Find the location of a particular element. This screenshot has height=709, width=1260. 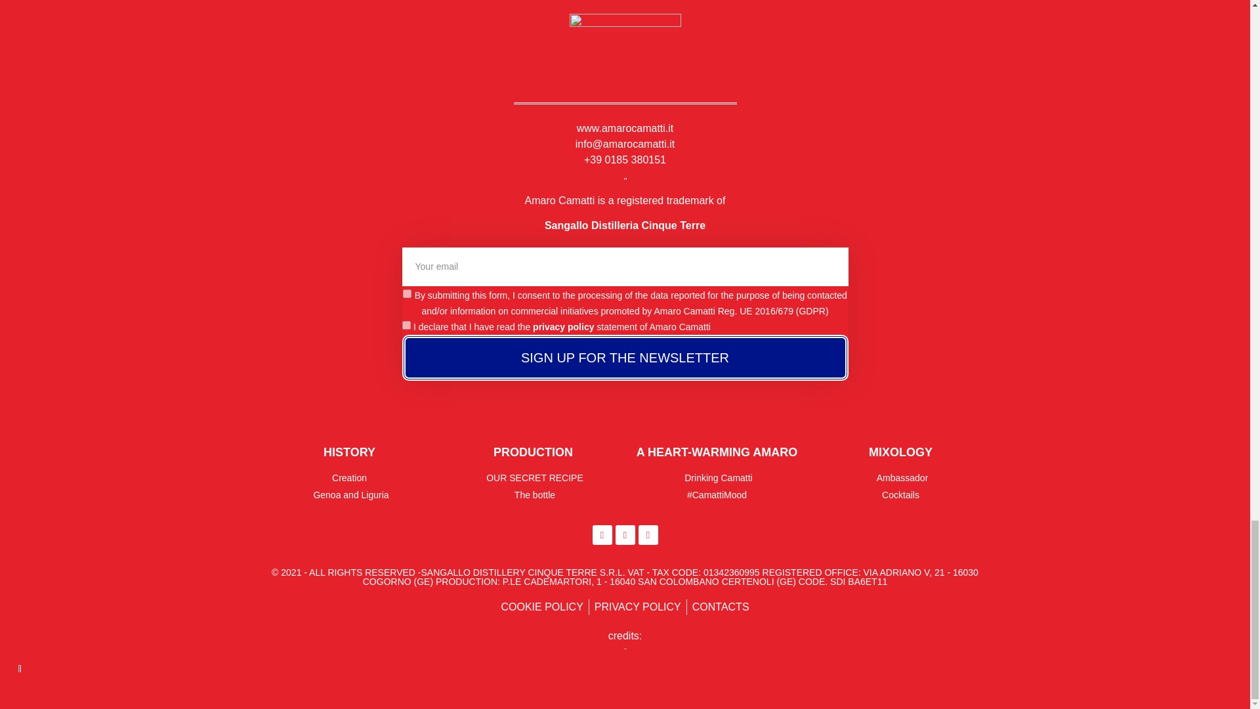

The bottle is located at coordinates (533, 495).